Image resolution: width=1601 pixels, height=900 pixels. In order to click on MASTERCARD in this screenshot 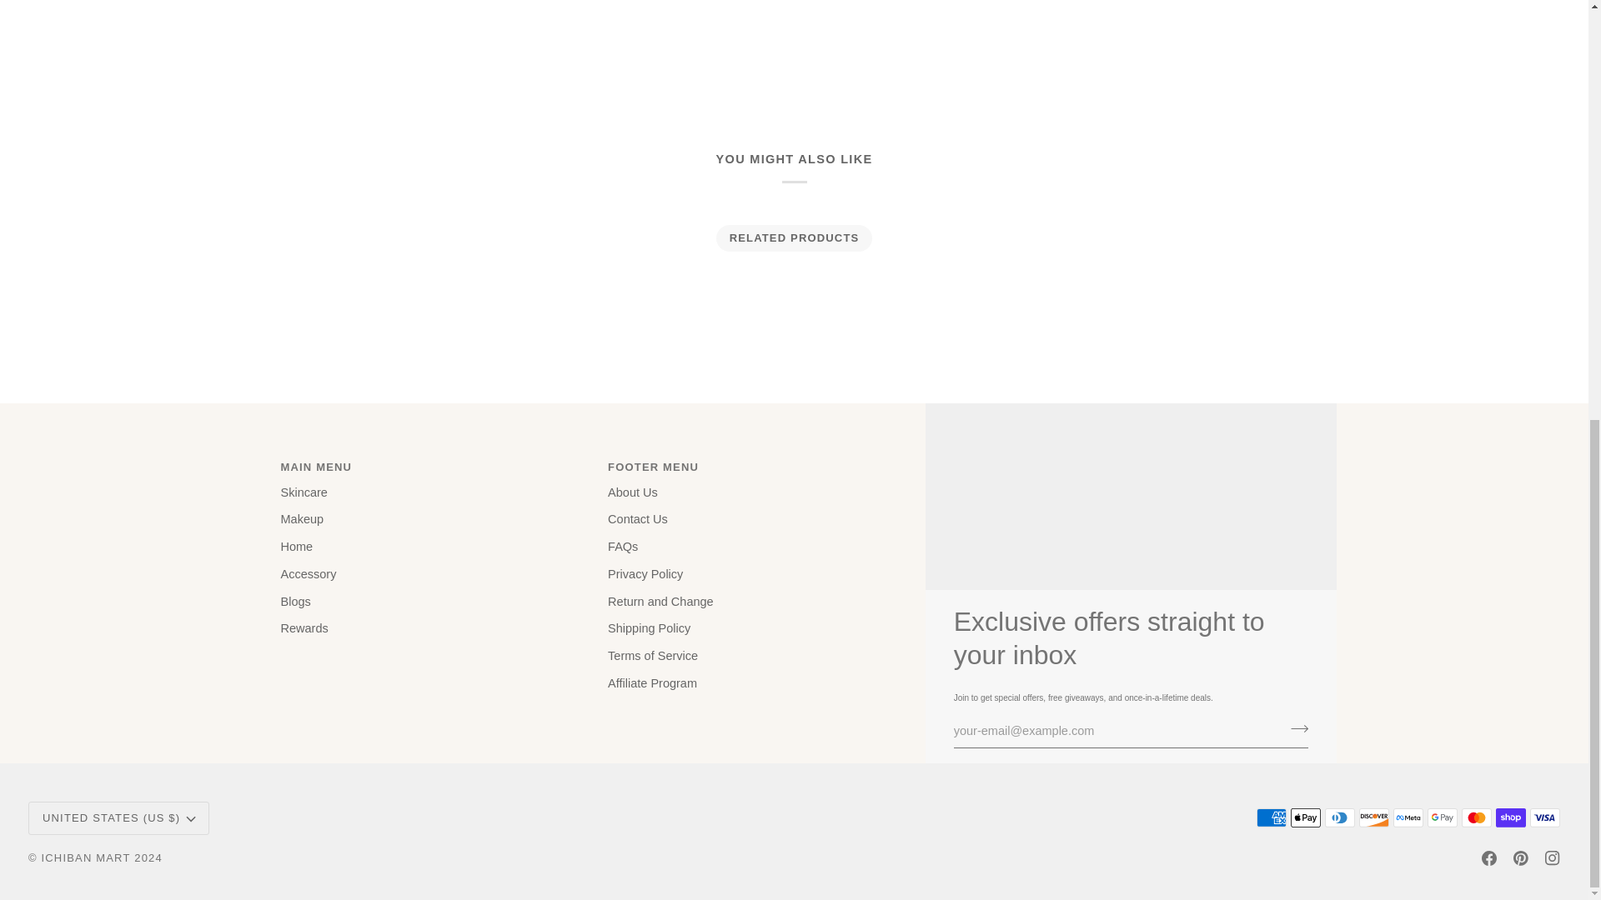, I will do `click(1476, 817)`.